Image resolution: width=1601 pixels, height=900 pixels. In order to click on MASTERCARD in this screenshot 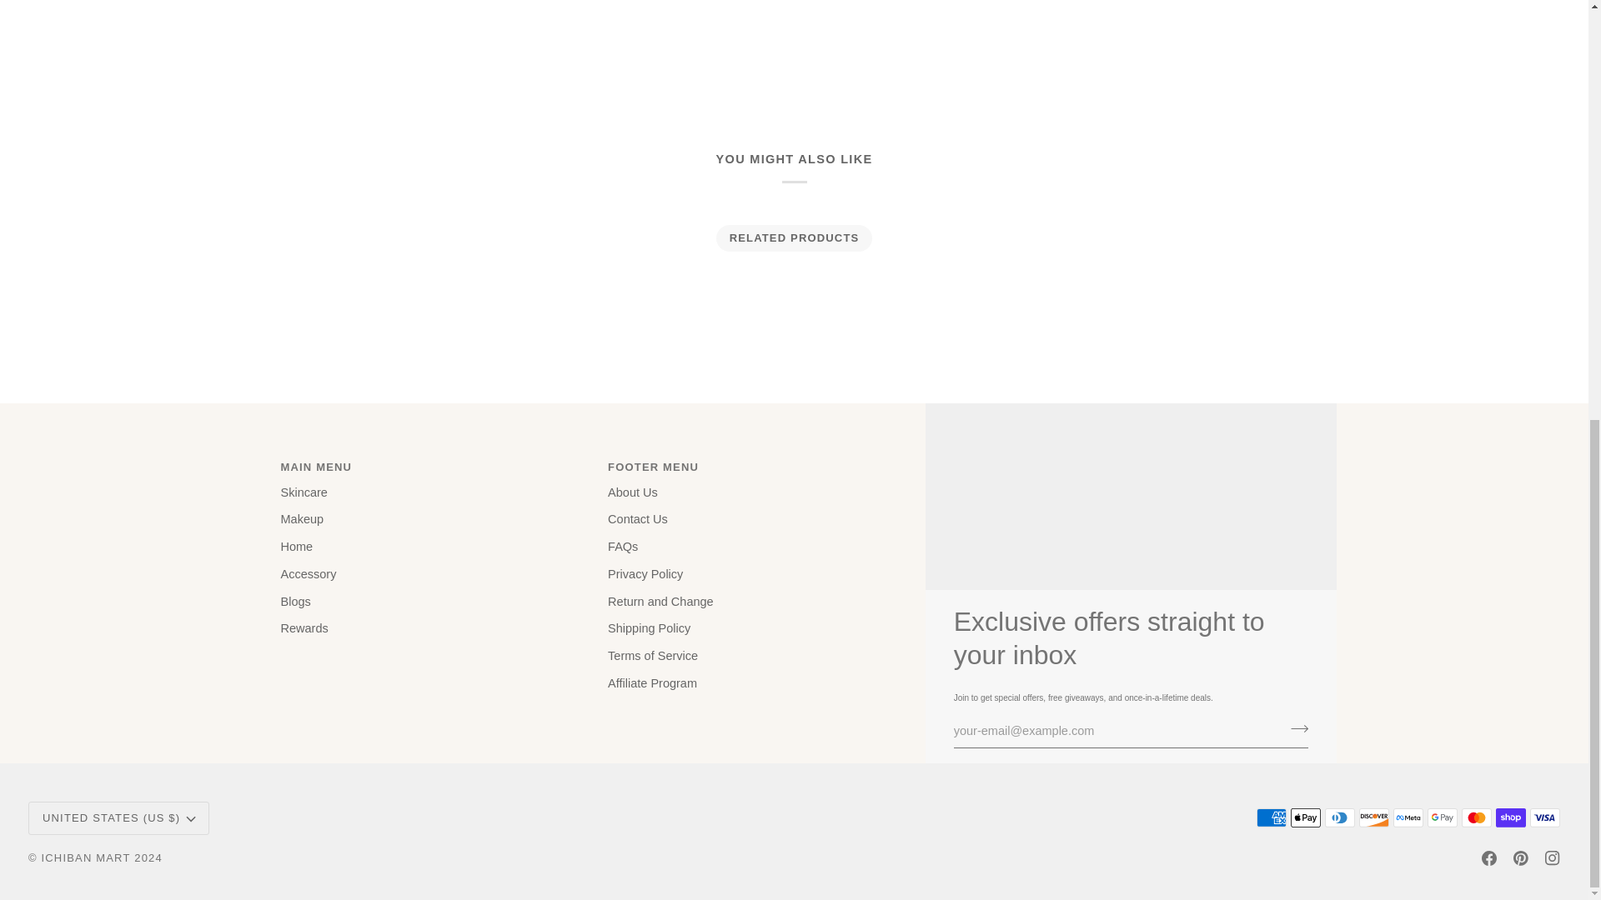, I will do `click(1476, 817)`.